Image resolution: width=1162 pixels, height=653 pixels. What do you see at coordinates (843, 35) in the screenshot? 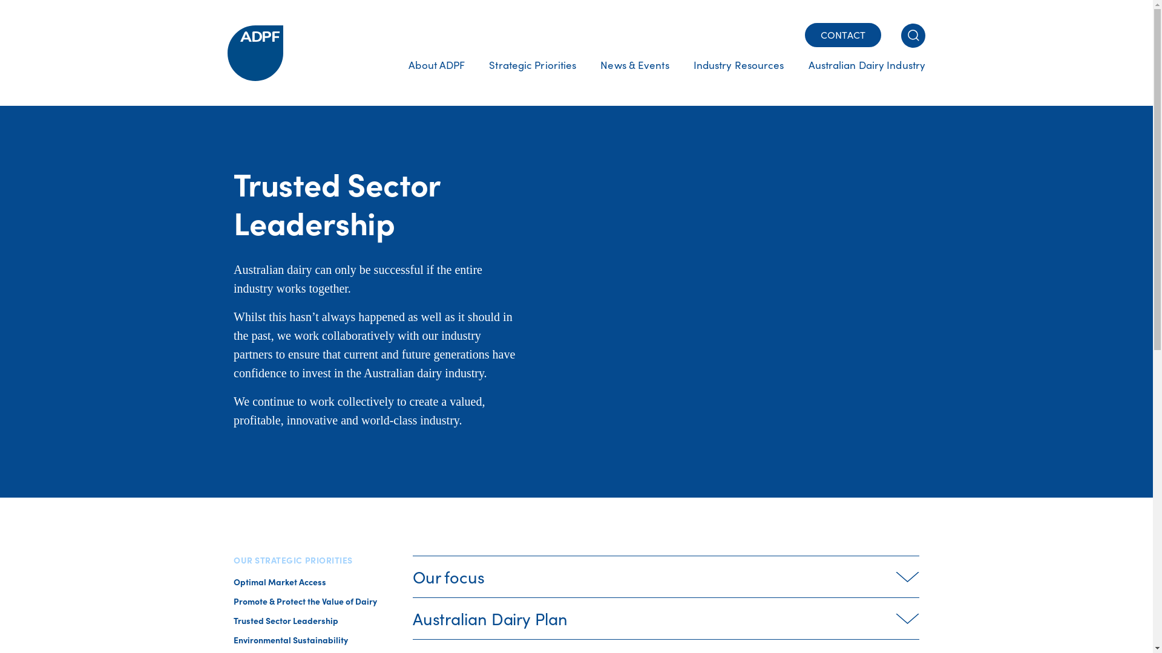
I see `CONTACT` at bounding box center [843, 35].